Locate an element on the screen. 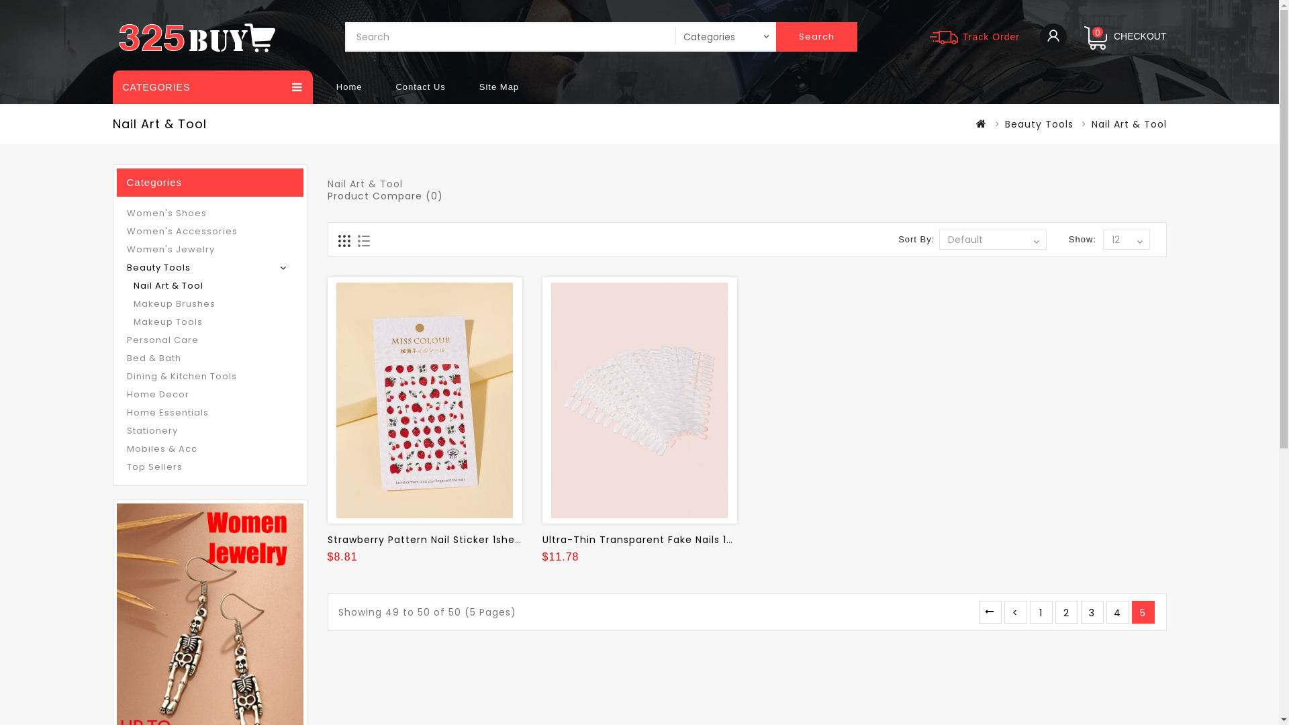 This screenshot has width=1289, height=725. Beauty Tools is located at coordinates (209, 267).